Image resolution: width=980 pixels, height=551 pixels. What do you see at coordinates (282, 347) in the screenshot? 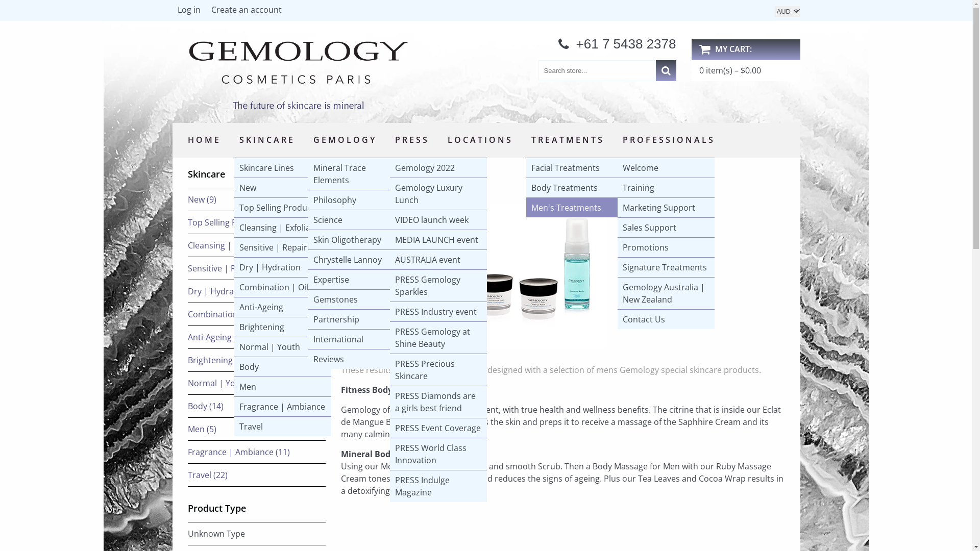
I see `Normal | Youth` at bounding box center [282, 347].